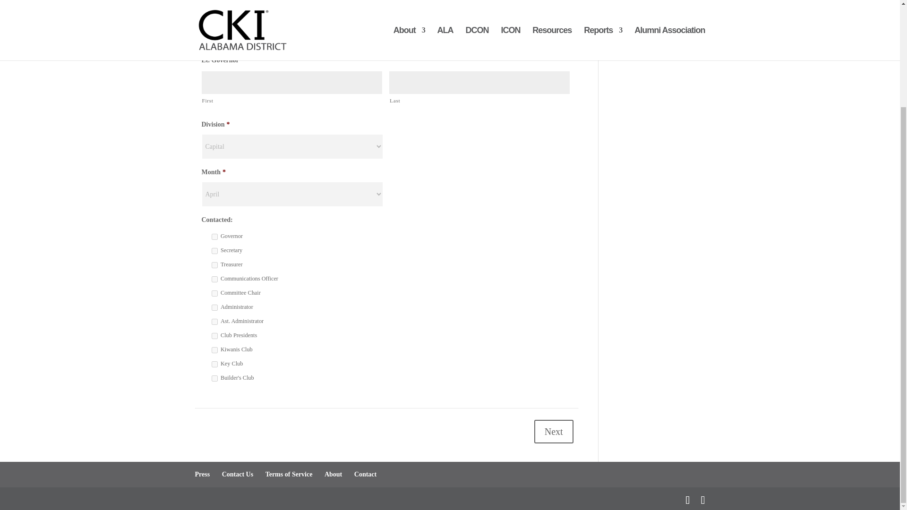 This screenshot has height=510, width=907. I want to click on Secretary, so click(214, 250).